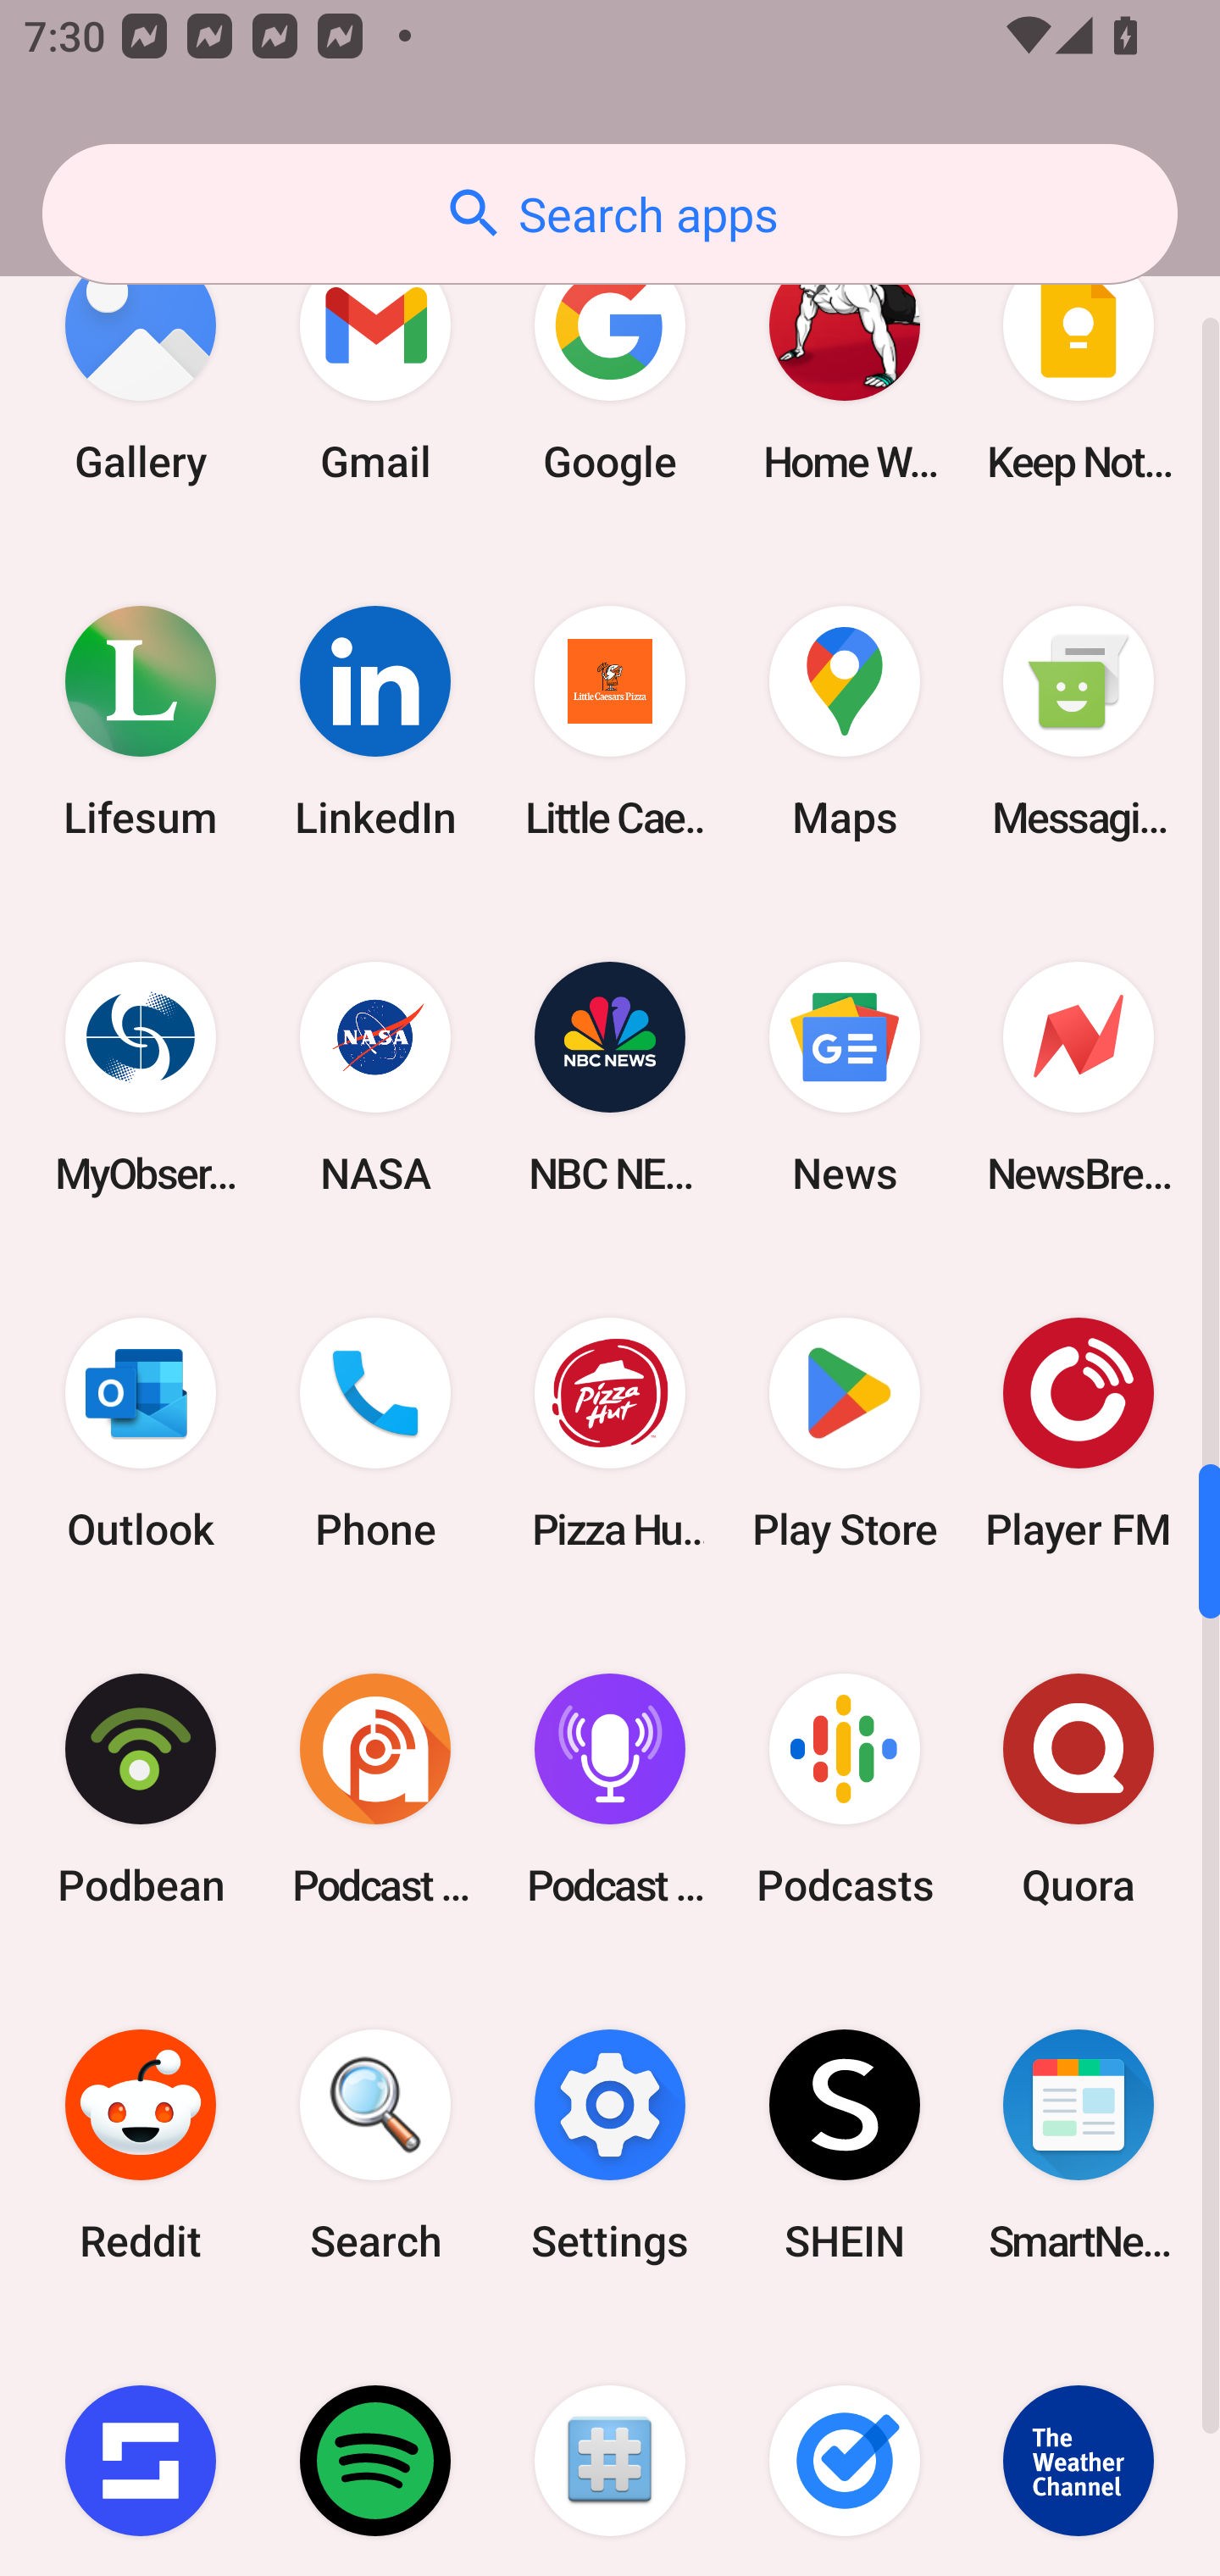  What do you see at coordinates (610, 720) in the screenshot?
I see `Little Caesars Pizza` at bounding box center [610, 720].